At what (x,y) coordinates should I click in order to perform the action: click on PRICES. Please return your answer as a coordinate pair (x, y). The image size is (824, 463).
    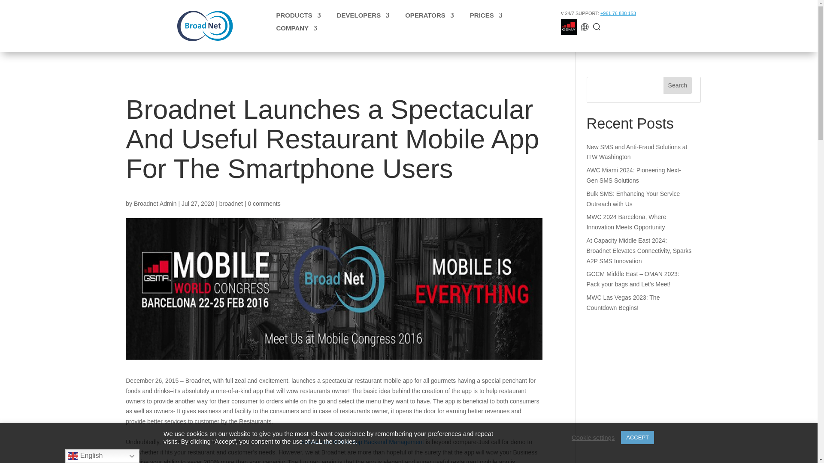
    Looking at the image, I should click on (483, 17).